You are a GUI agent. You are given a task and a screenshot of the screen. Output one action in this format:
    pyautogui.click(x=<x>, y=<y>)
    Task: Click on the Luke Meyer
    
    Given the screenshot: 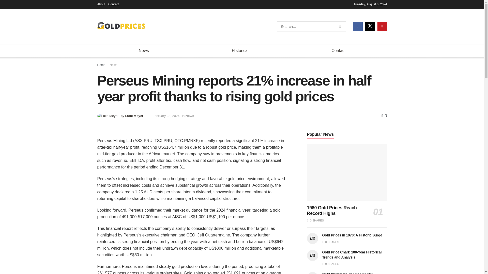 What is the action you would take?
    pyautogui.click(x=134, y=116)
    